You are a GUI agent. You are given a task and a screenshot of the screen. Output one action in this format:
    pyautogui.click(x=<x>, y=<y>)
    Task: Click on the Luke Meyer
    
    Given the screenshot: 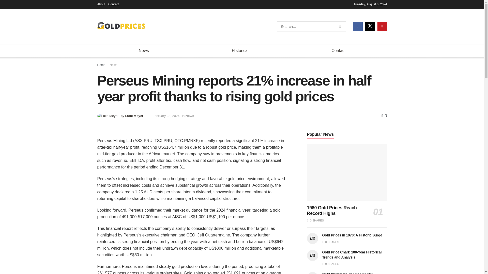 What is the action you would take?
    pyautogui.click(x=134, y=116)
    